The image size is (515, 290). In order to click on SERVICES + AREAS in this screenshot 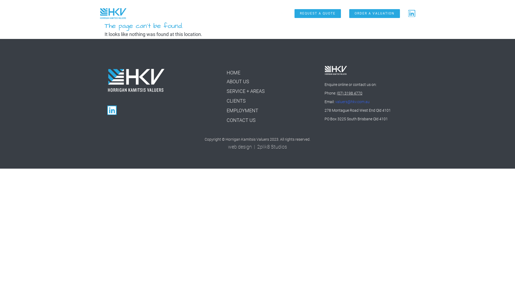, I will do `click(192, 13)`.